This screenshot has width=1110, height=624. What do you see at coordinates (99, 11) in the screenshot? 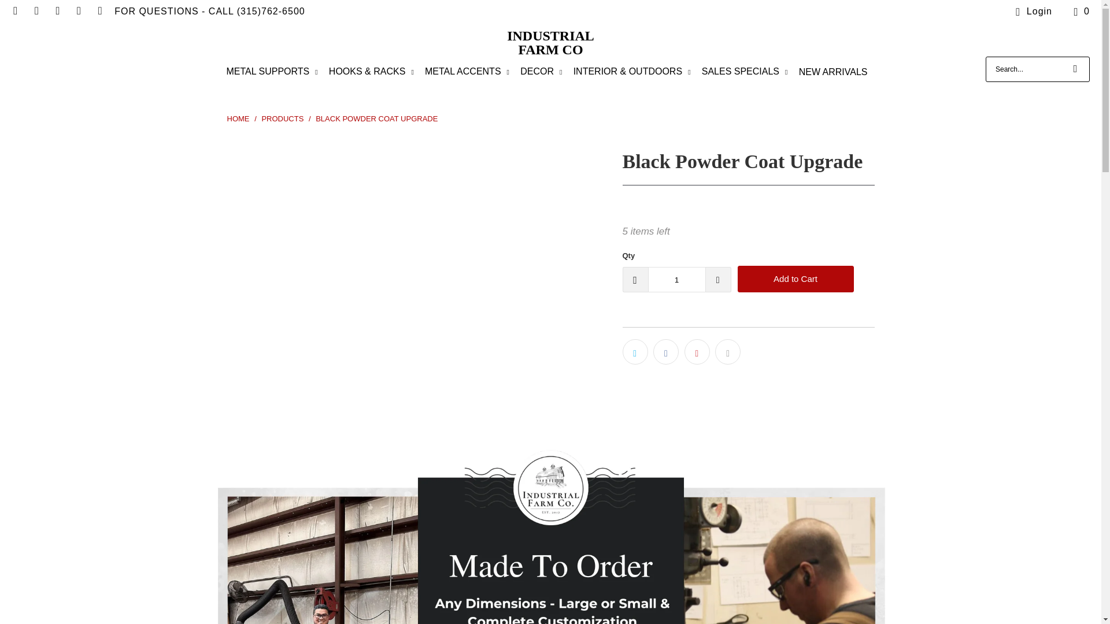
I see `Industrial Farm Co on YouTube` at bounding box center [99, 11].